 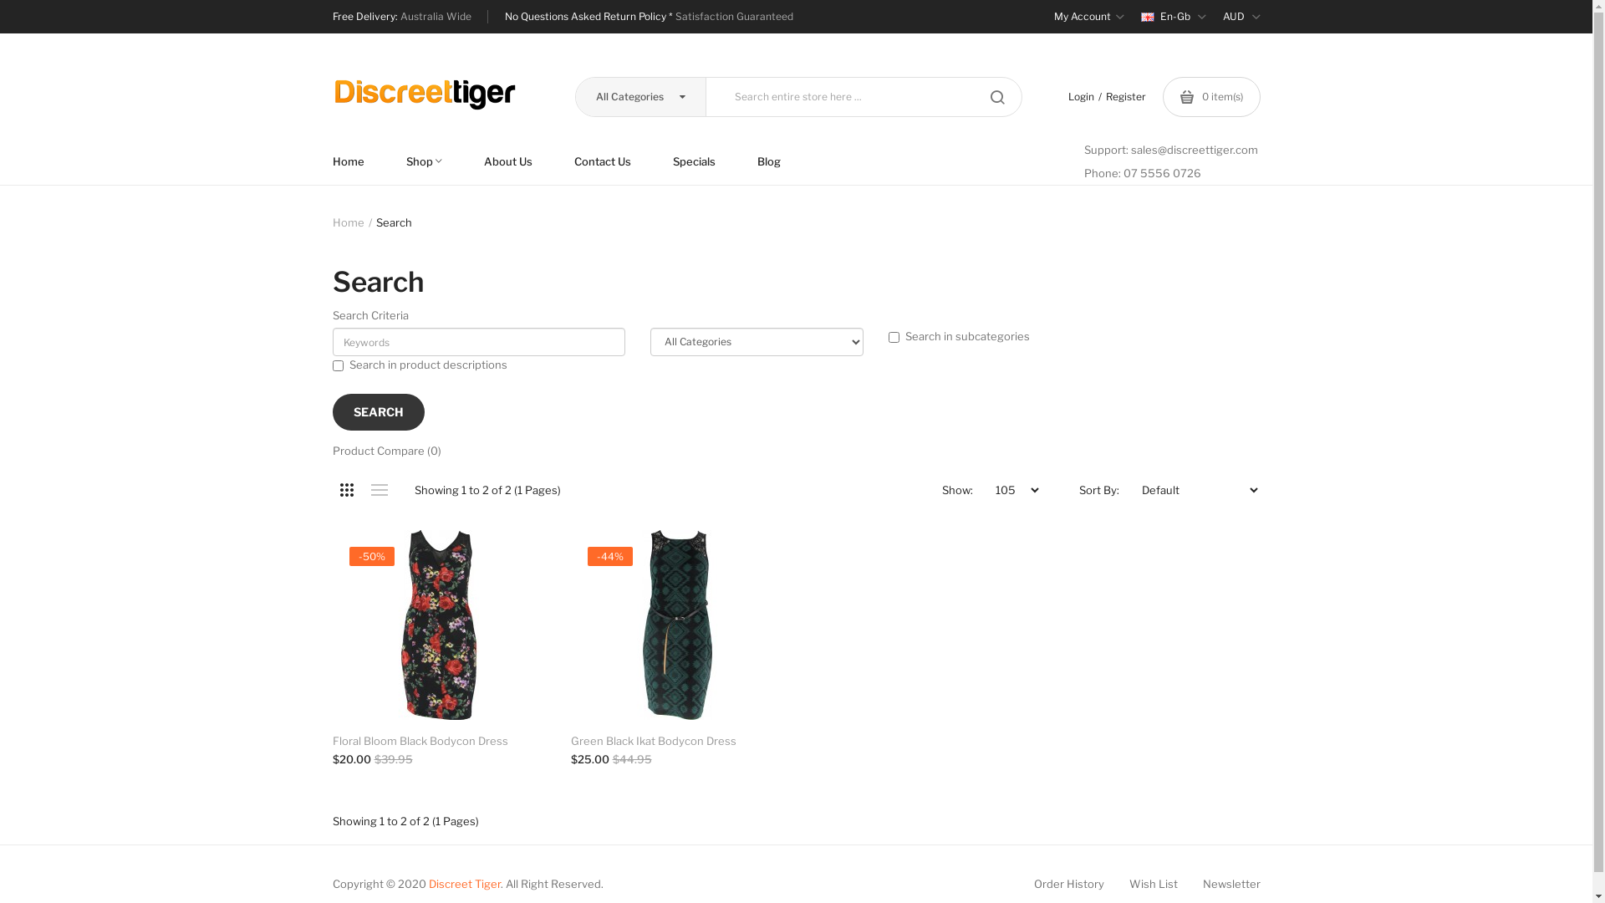 What do you see at coordinates (694, 161) in the screenshot?
I see `Specials` at bounding box center [694, 161].